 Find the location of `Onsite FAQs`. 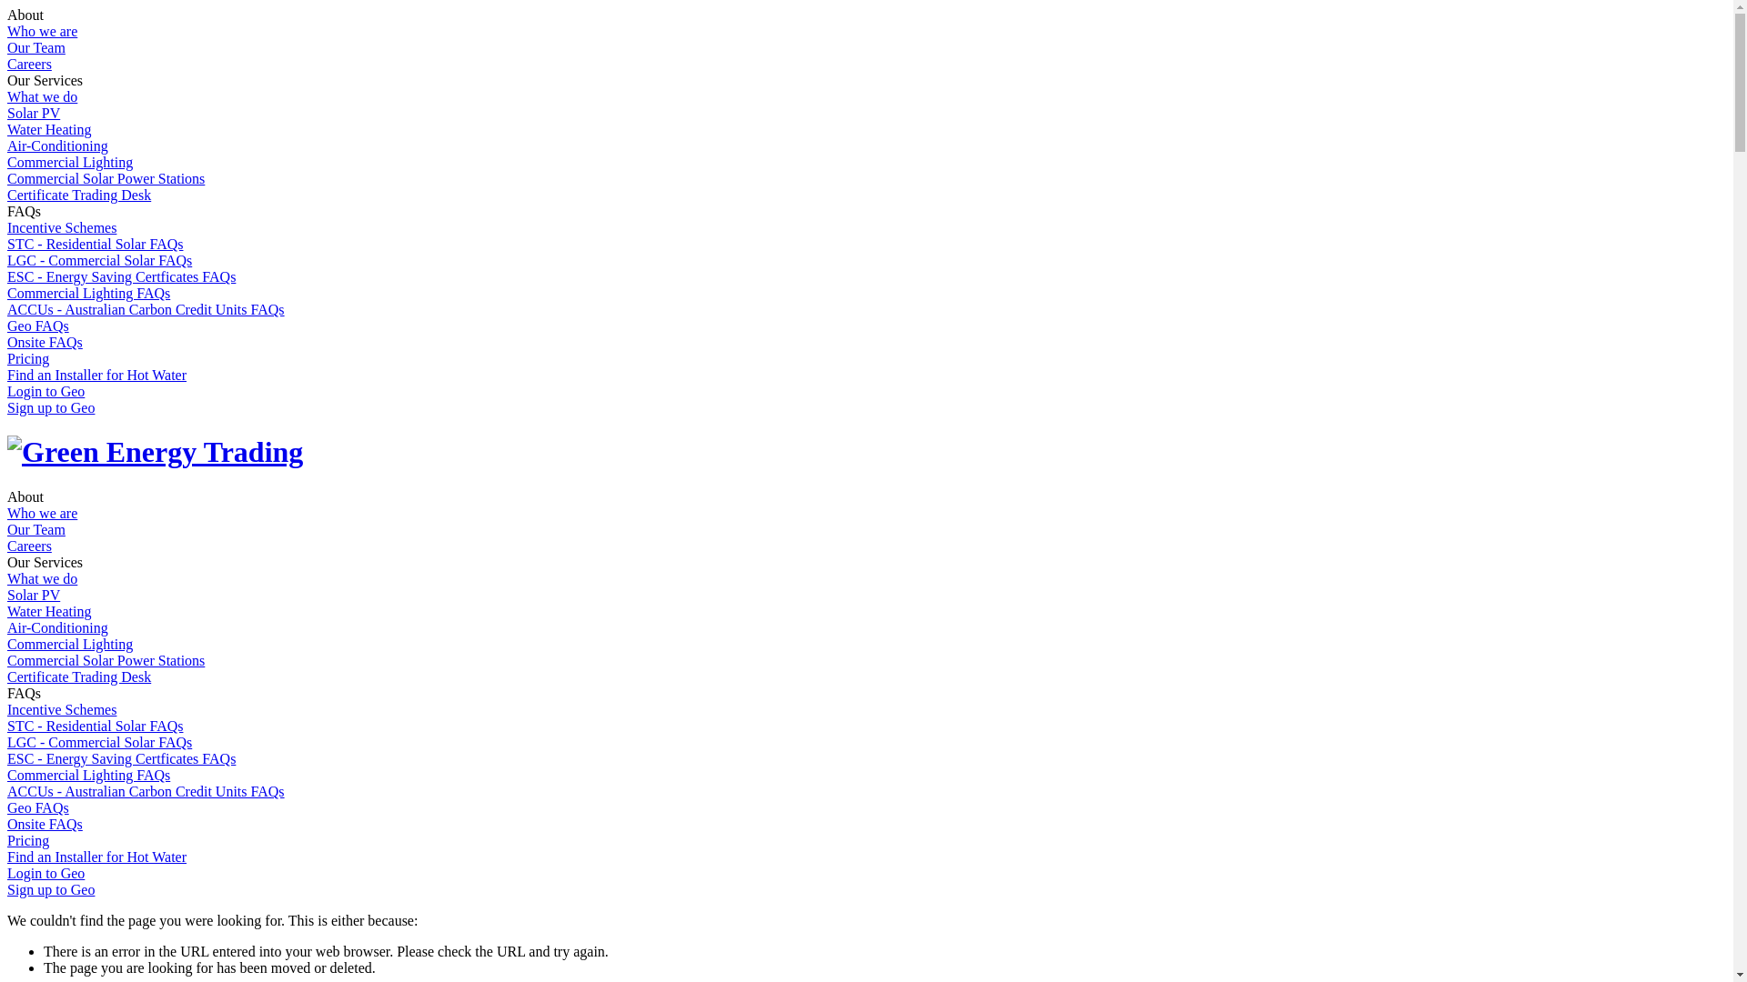

Onsite FAQs is located at coordinates (45, 824).